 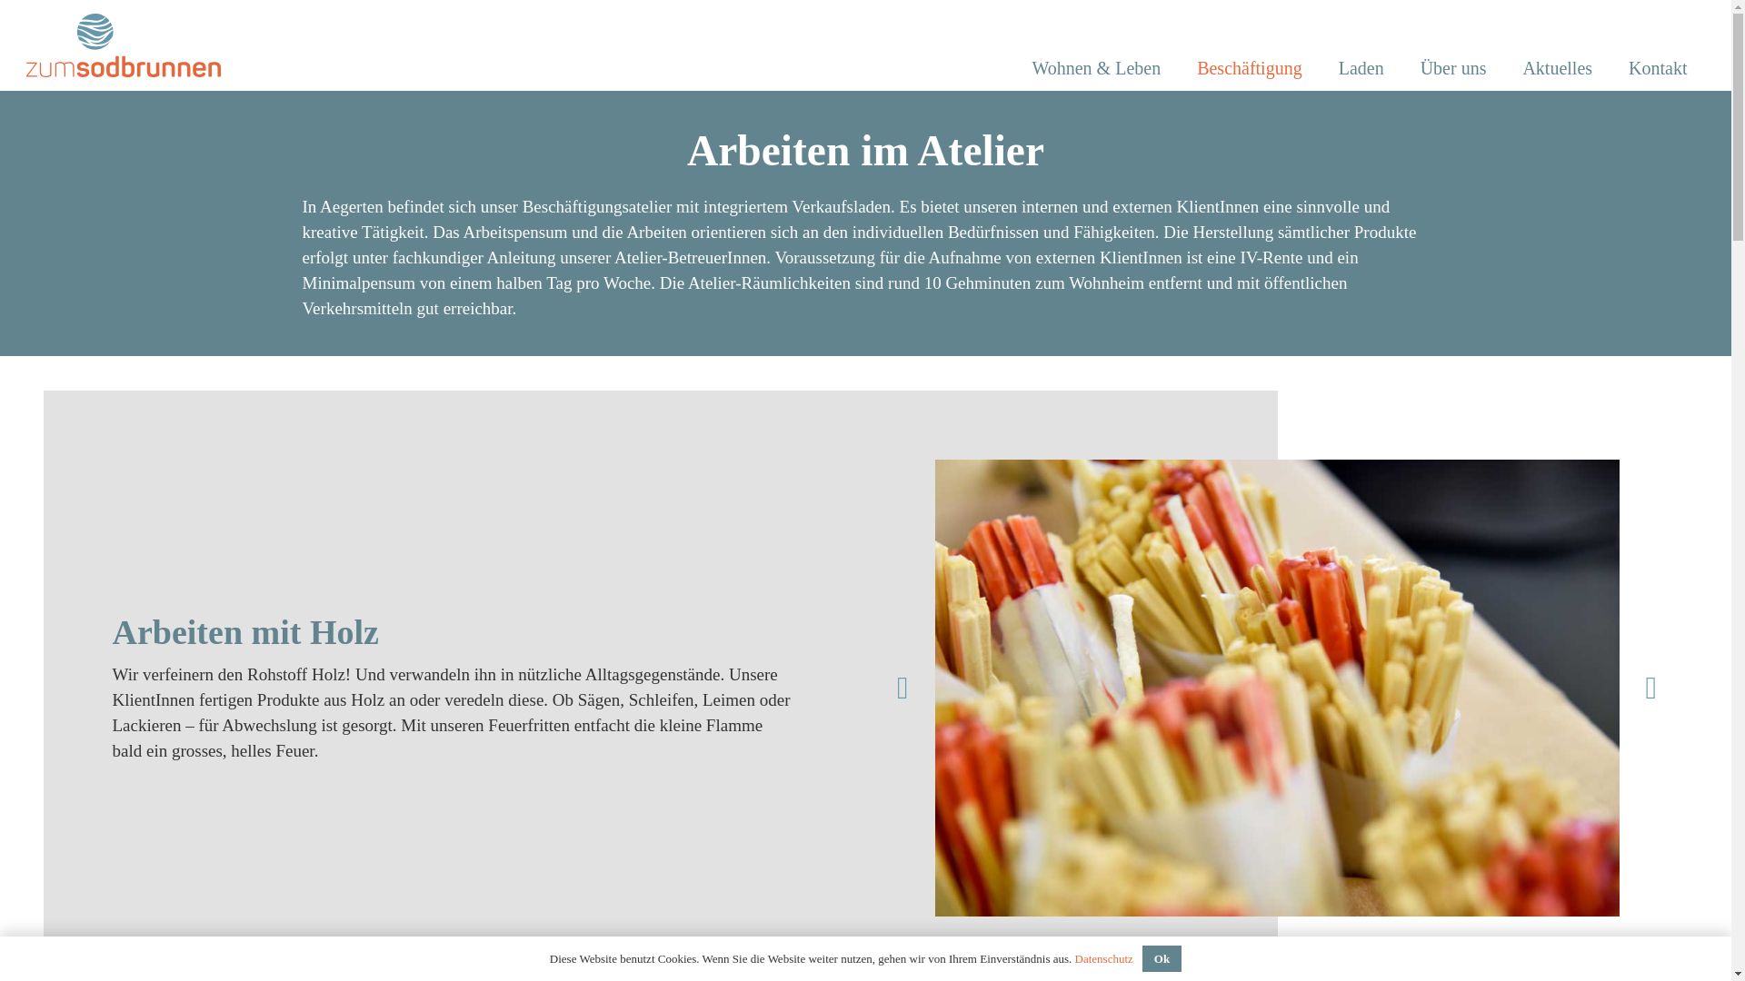 I want to click on Laden, so click(x=1361, y=68).